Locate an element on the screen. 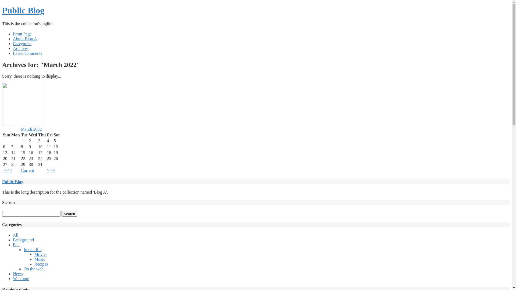 The width and height of the screenshot is (516, 290). Public Blog is located at coordinates (23, 10).